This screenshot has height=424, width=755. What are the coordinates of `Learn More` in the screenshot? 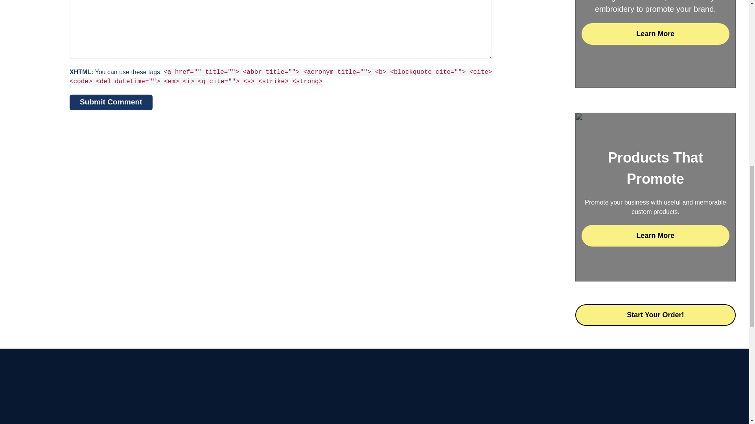 It's located at (655, 236).